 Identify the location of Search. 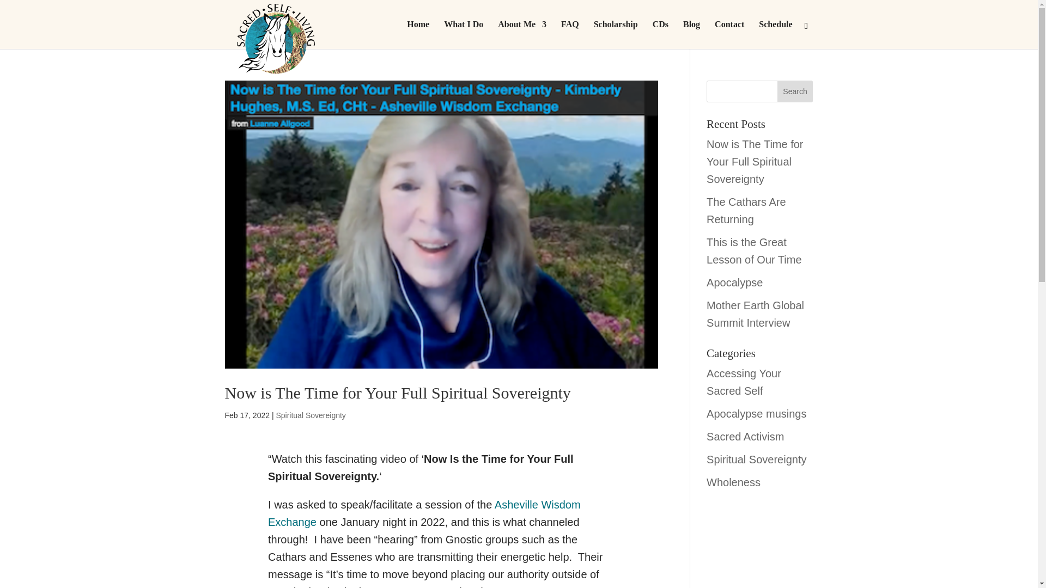
(795, 91).